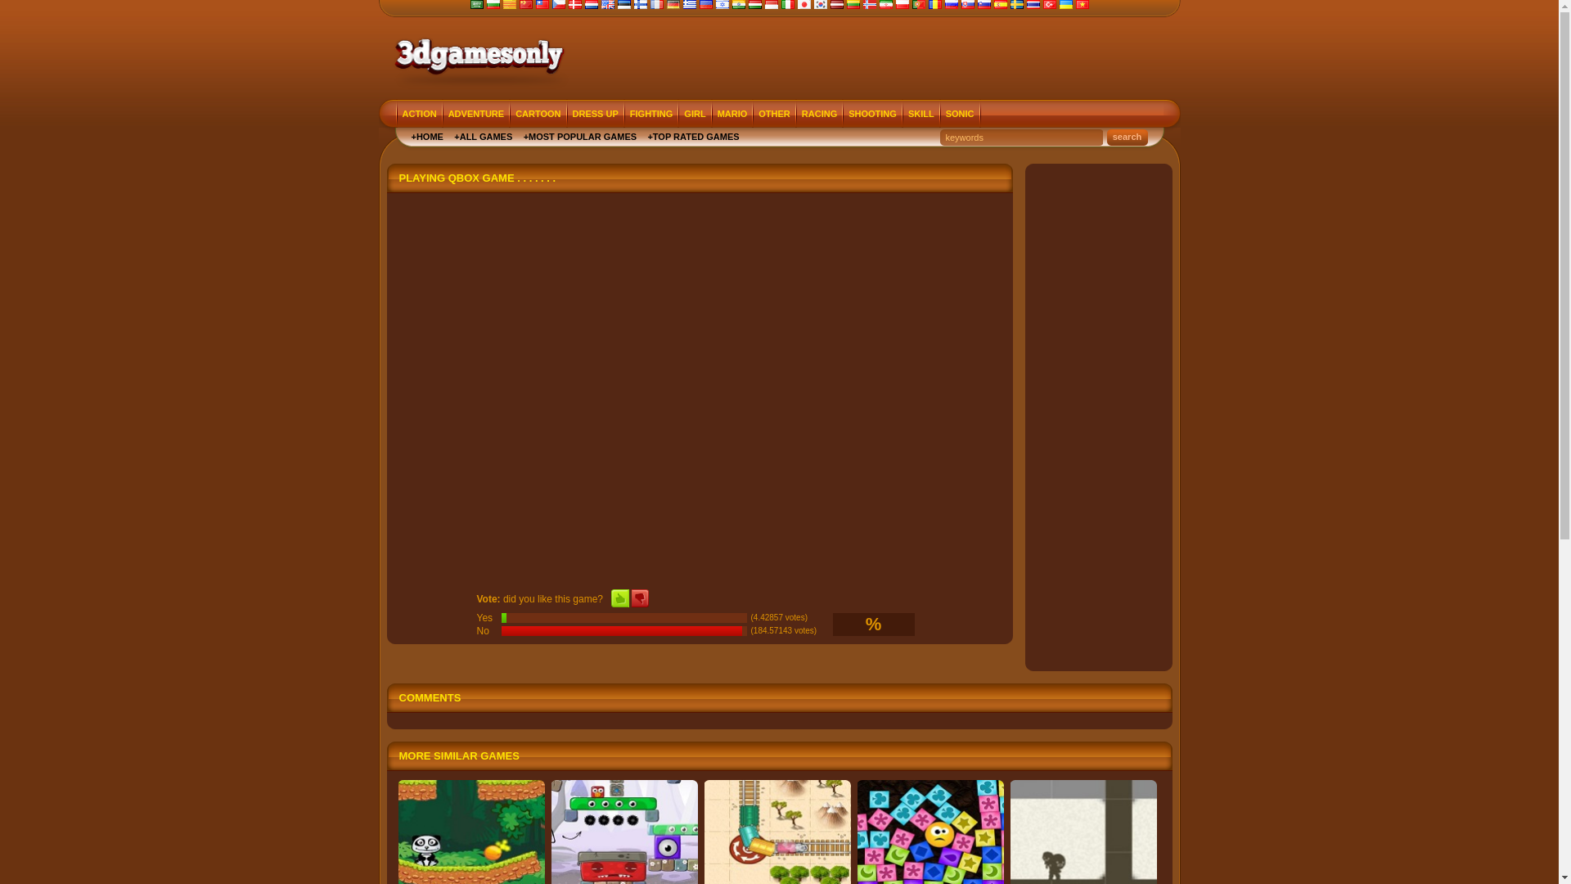  I want to click on FIGHTING, so click(651, 115).